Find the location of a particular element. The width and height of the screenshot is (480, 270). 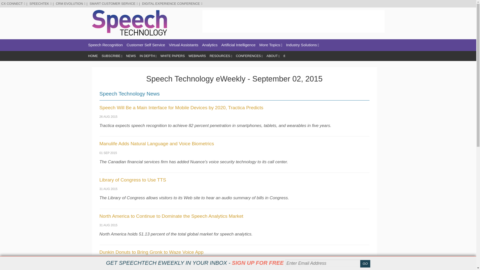

CRM EVOLUTION is located at coordinates (70, 3).